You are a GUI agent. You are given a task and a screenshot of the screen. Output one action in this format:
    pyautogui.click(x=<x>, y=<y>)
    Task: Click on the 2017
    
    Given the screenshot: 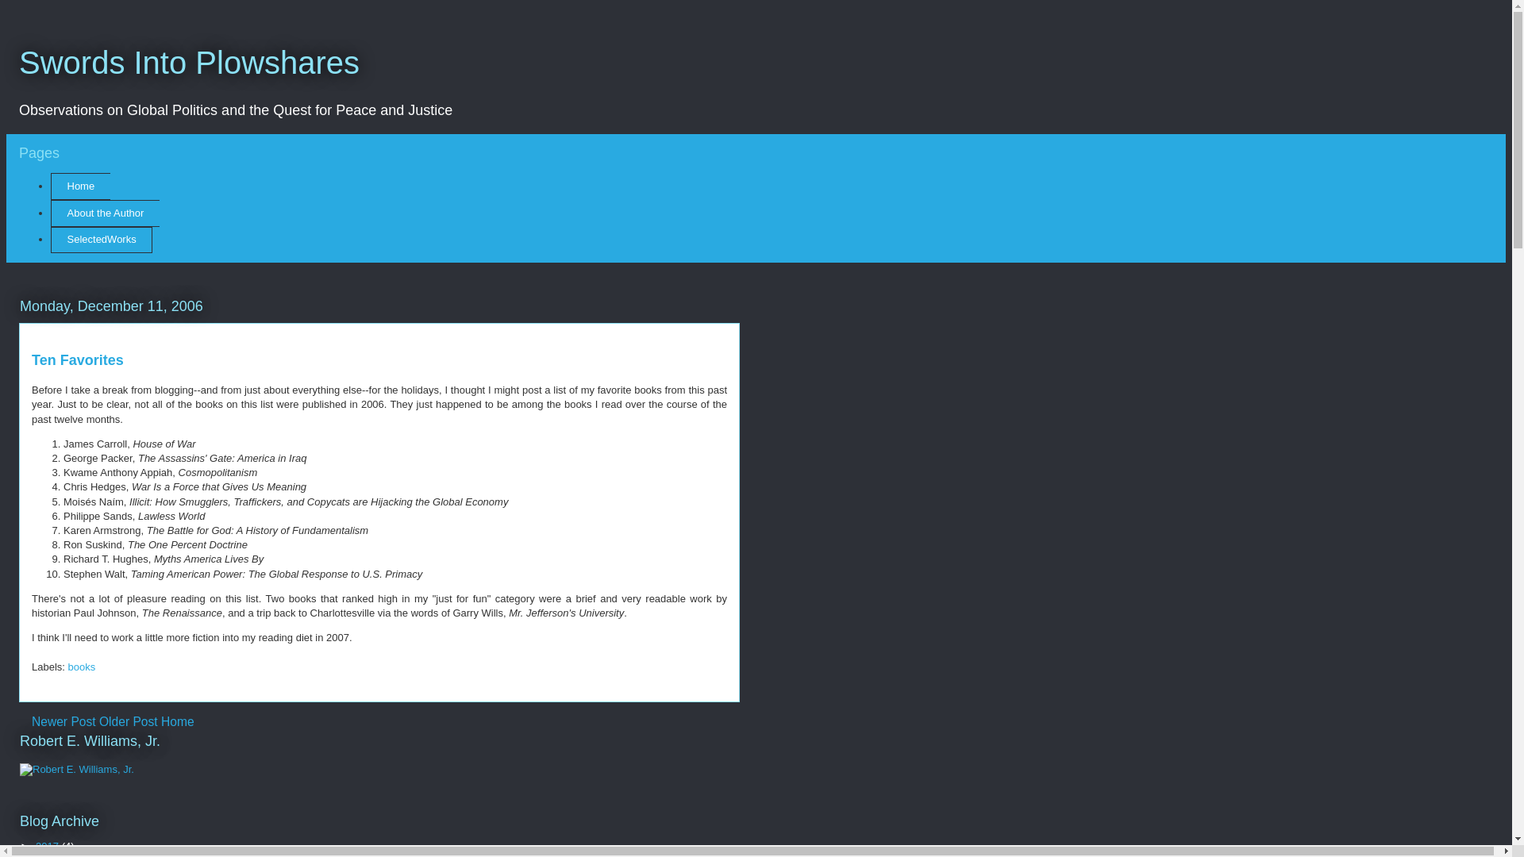 What is the action you would take?
    pyautogui.click(x=48, y=846)
    